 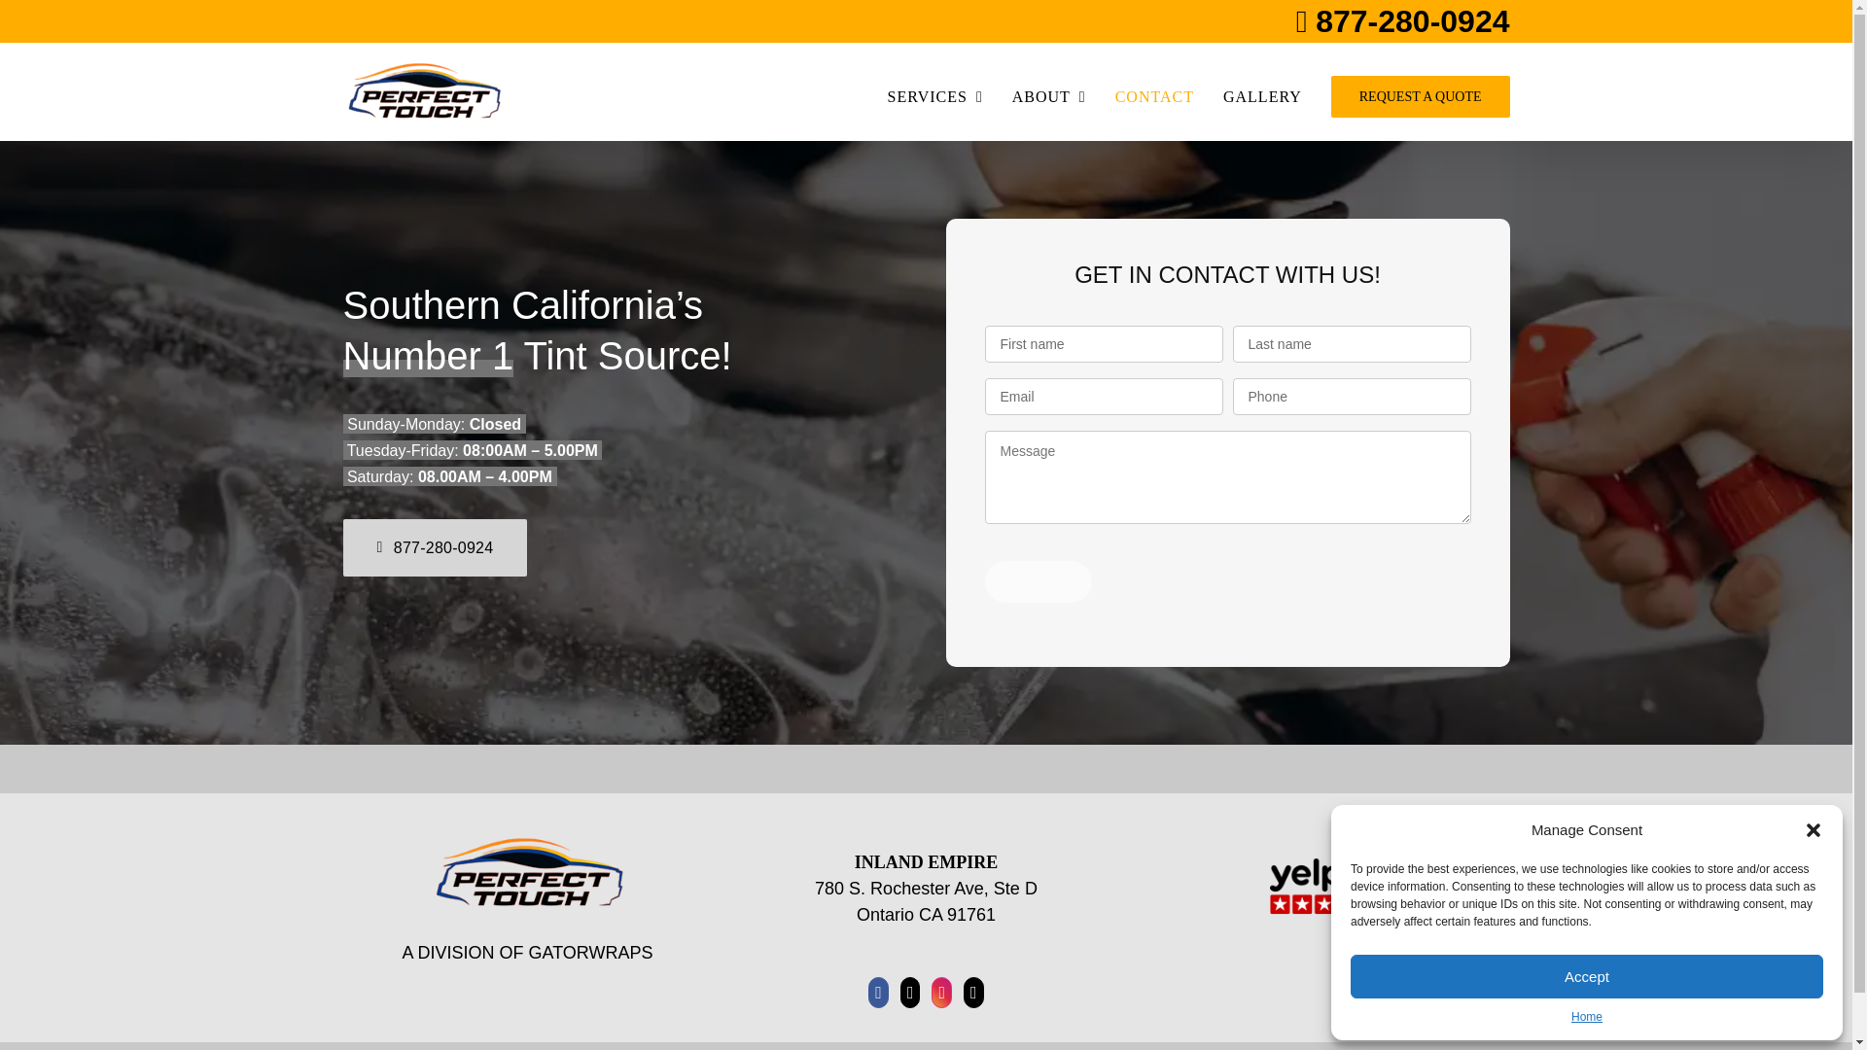 What do you see at coordinates (1154, 97) in the screenshot?
I see `CONTACT` at bounding box center [1154, 97].